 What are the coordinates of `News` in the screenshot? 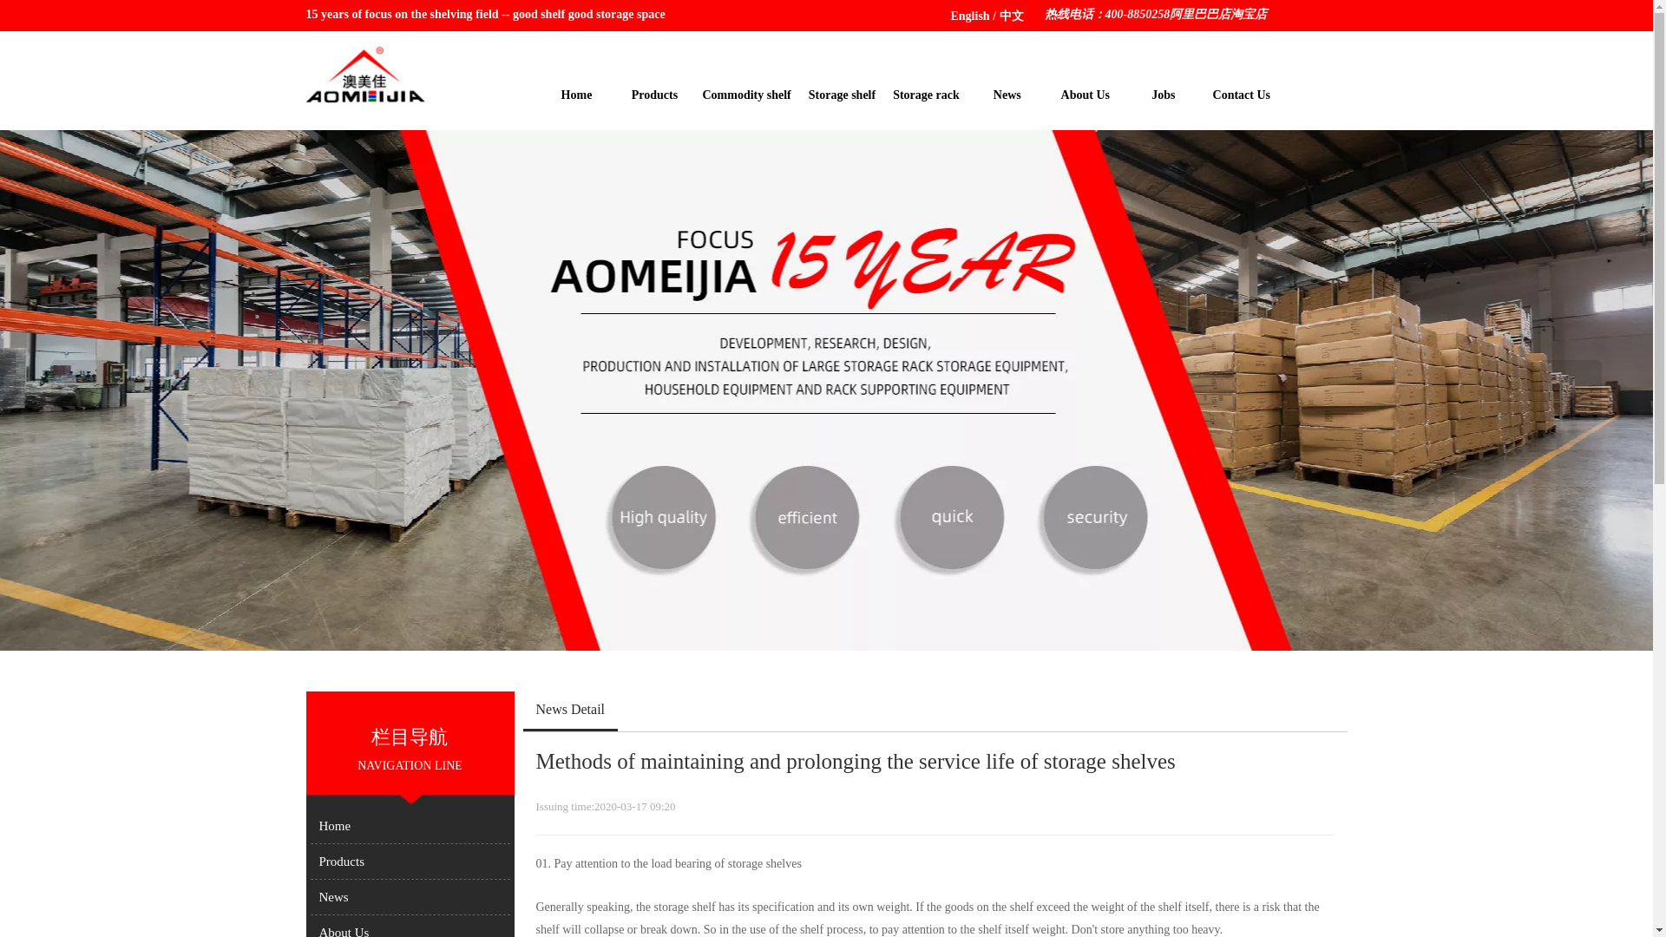 It's located at (410, 896).